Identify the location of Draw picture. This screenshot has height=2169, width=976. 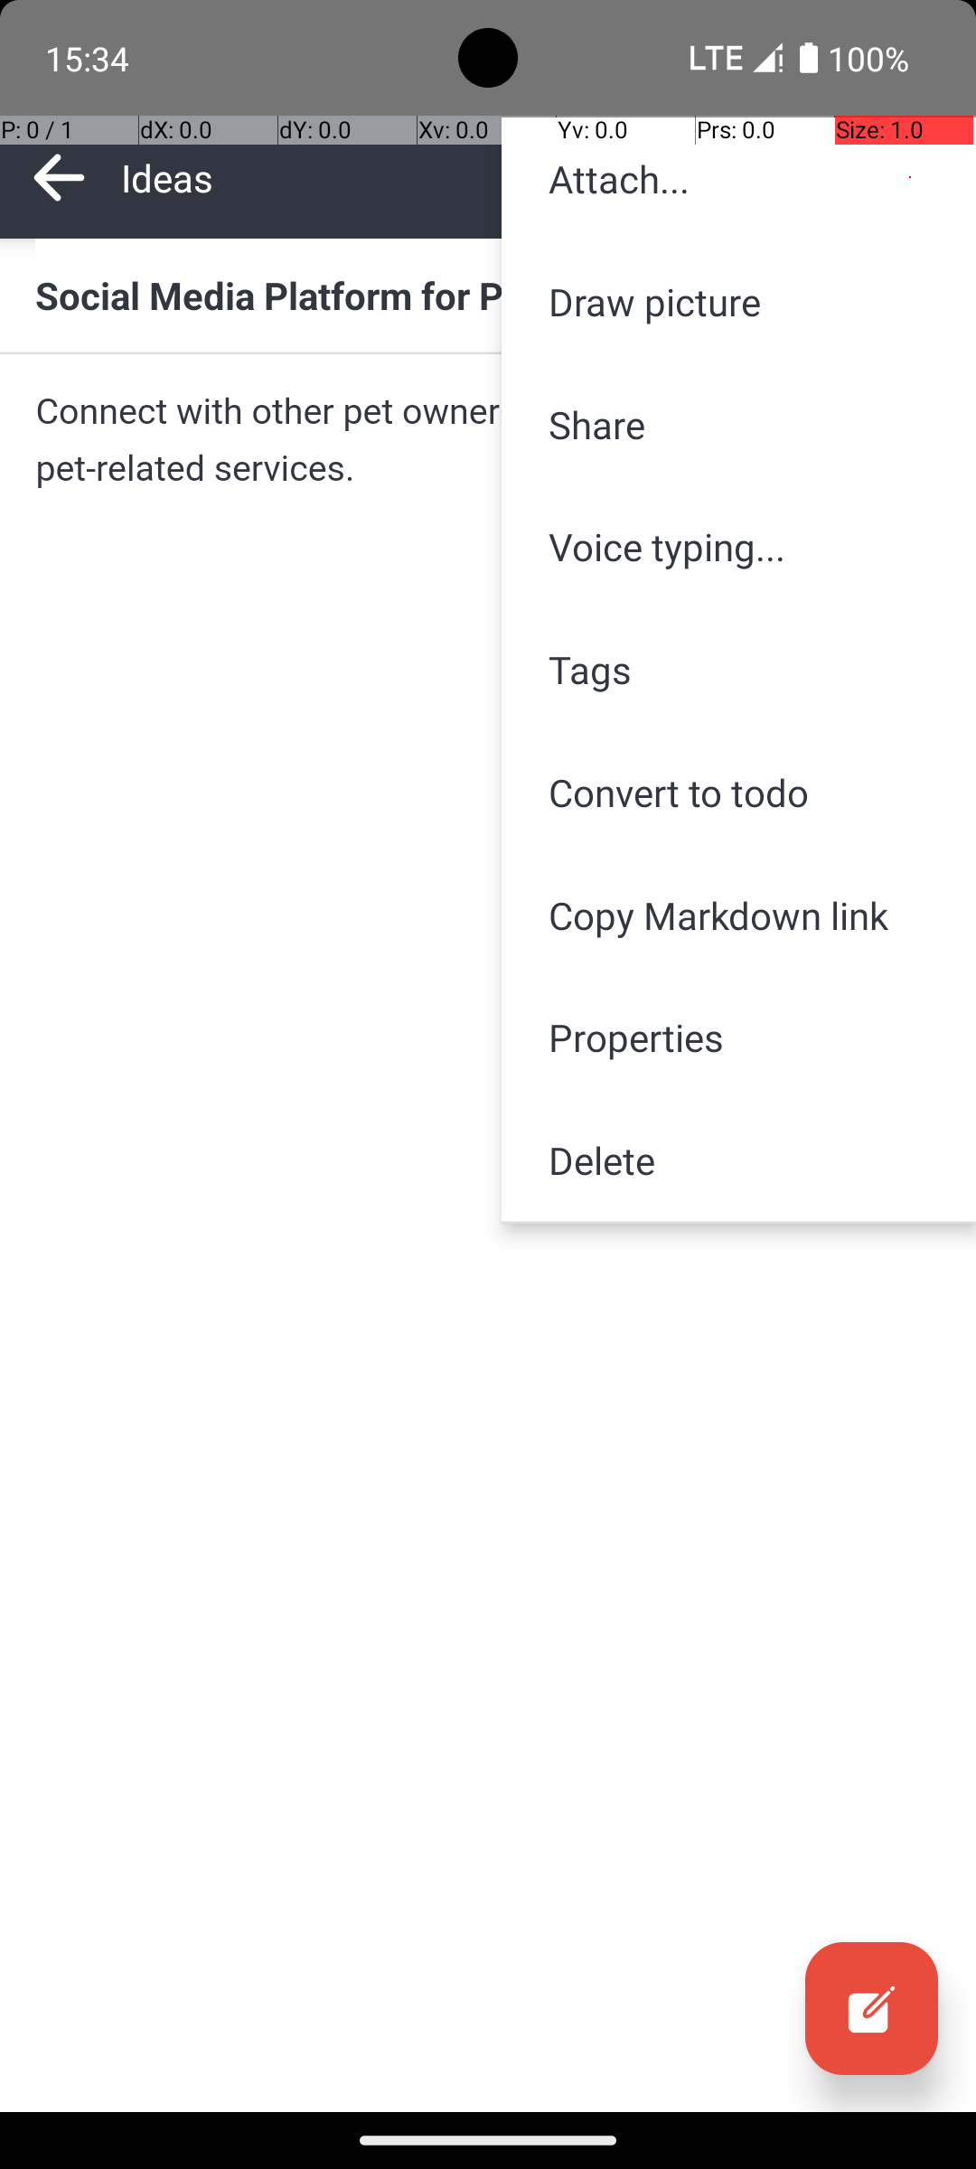
(739, 301).